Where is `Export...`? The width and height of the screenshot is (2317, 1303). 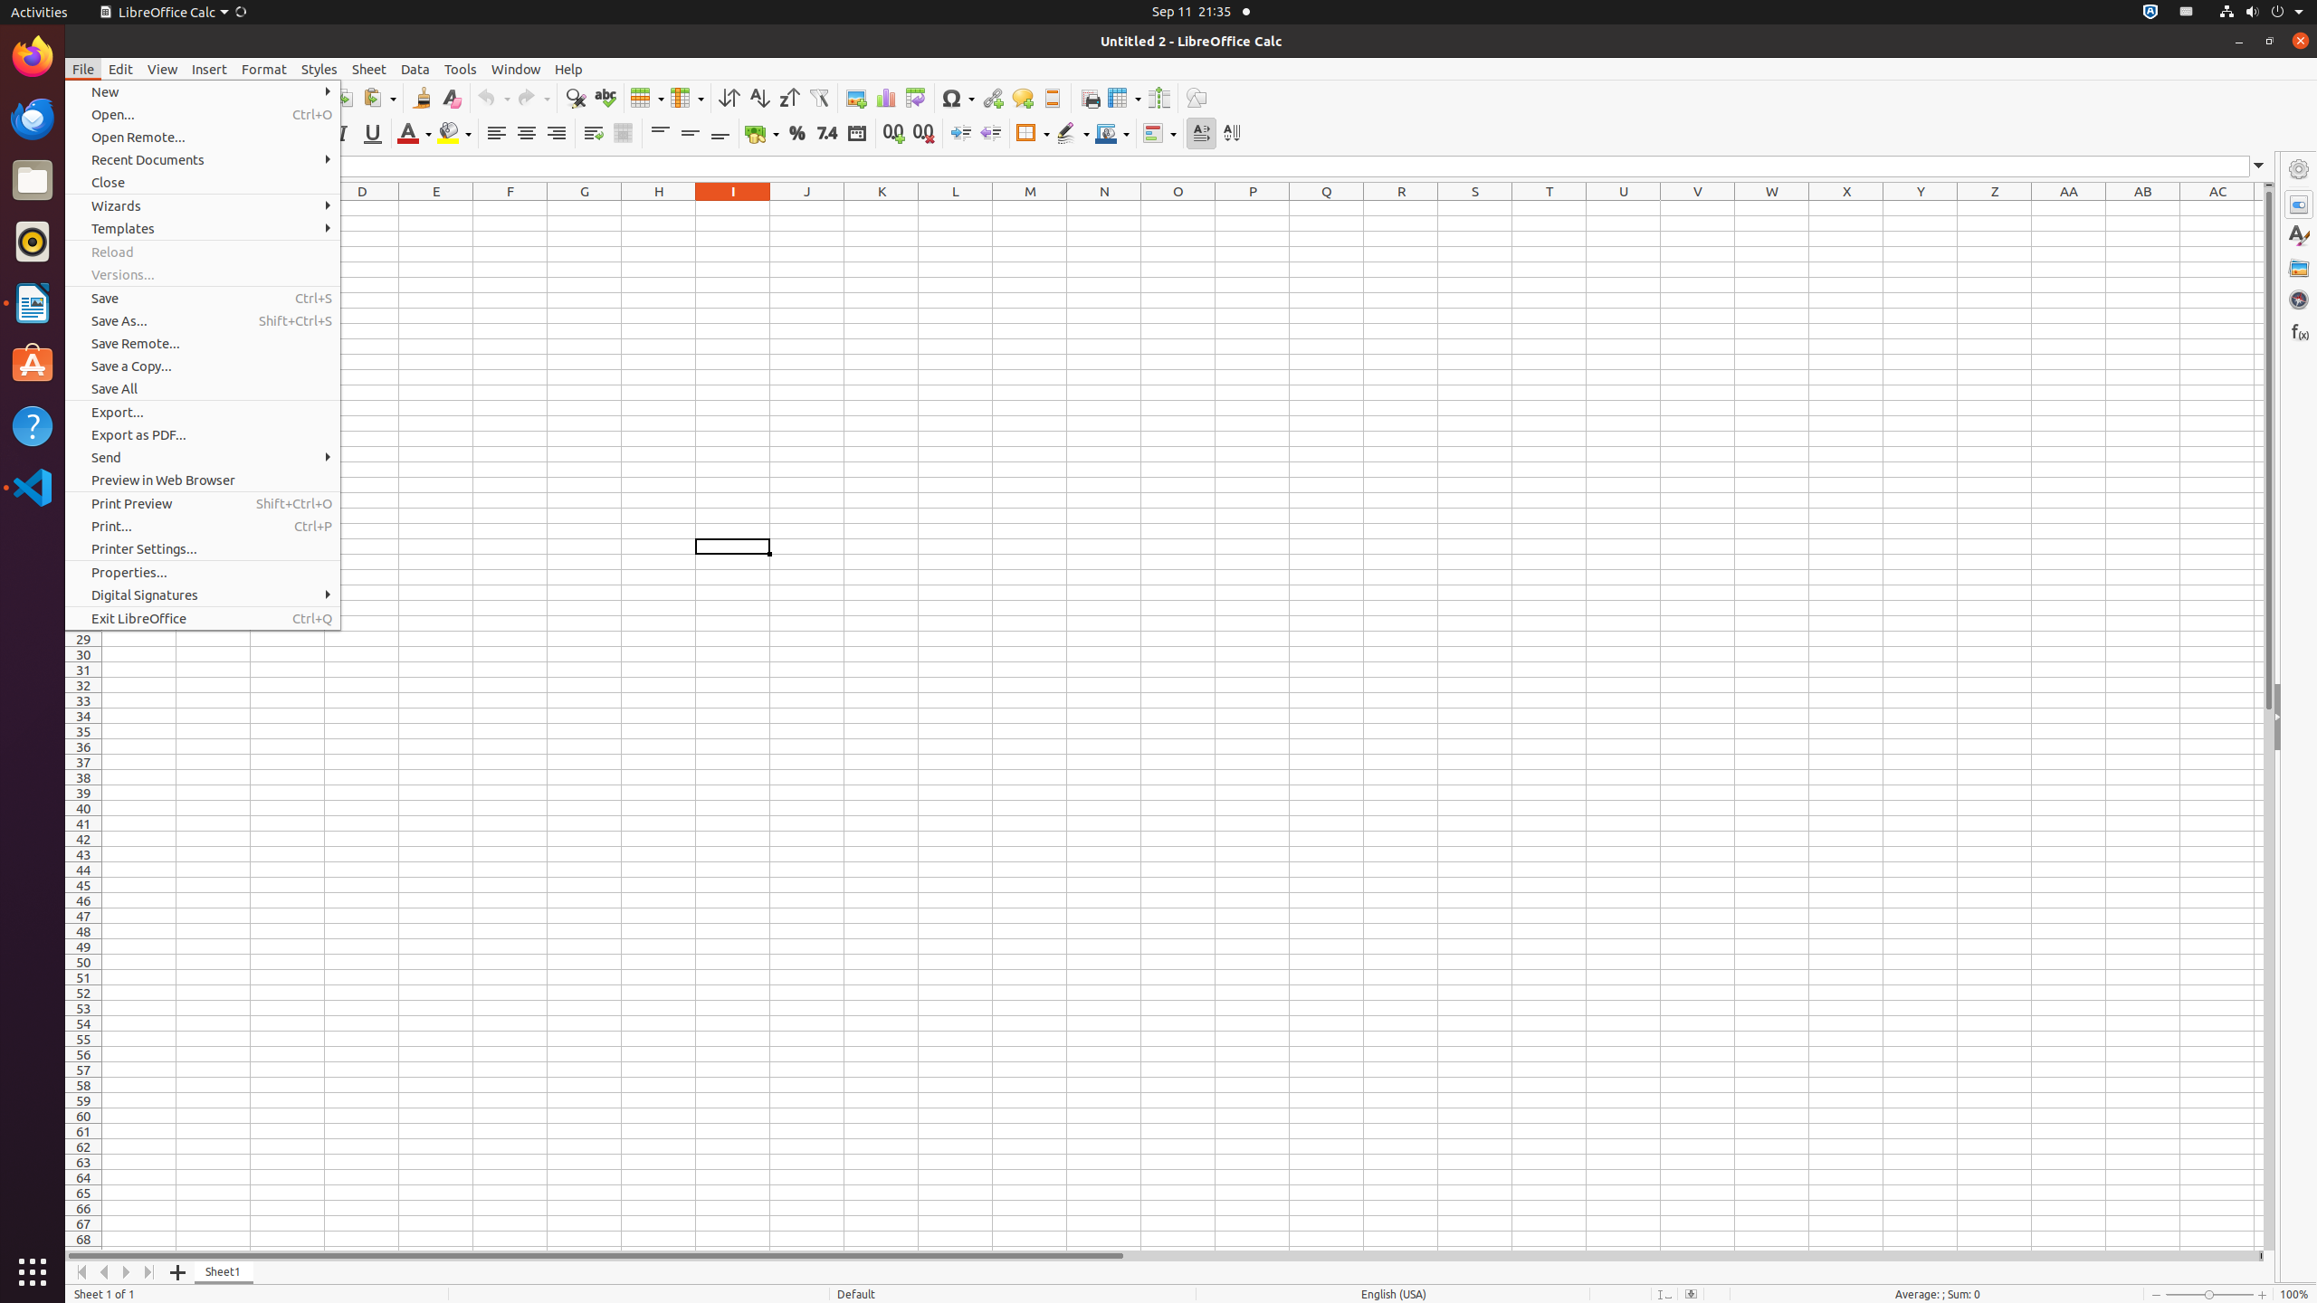
Export... is located at coordinates (203, 413).